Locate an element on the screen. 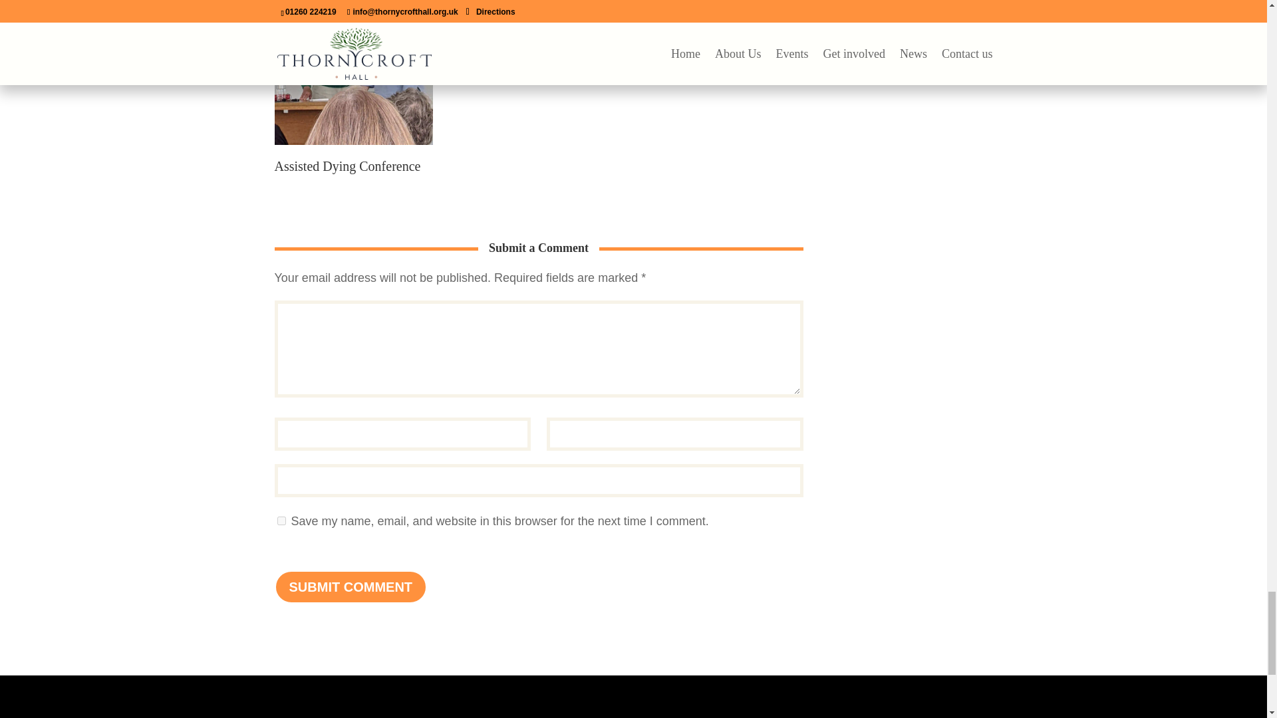 The image size is (1277, 718). Assisted Dying Conference is located at coordinates (347, 166).